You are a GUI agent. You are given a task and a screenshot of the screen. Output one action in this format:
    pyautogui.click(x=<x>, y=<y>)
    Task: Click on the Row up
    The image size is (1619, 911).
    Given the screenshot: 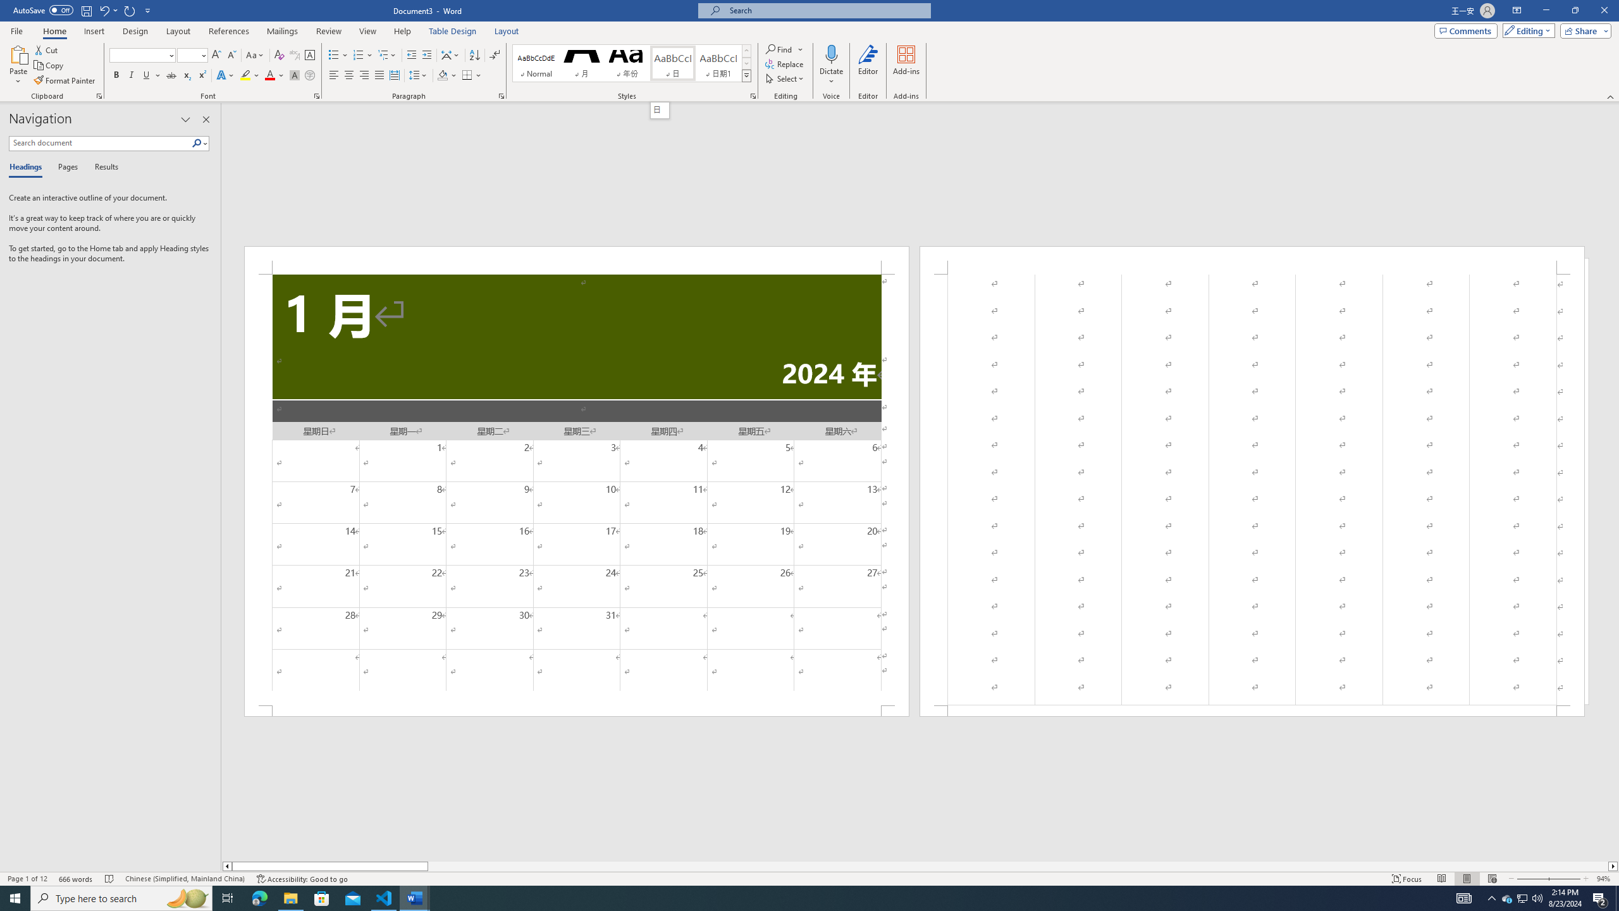 What is the action you would take?
    pyautogui.click(x=746, y=51)
    